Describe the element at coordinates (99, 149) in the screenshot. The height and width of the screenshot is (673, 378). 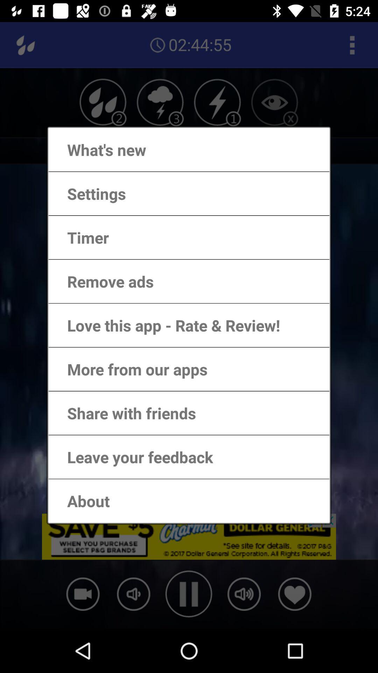
I see `launch the what's new item` at that location.